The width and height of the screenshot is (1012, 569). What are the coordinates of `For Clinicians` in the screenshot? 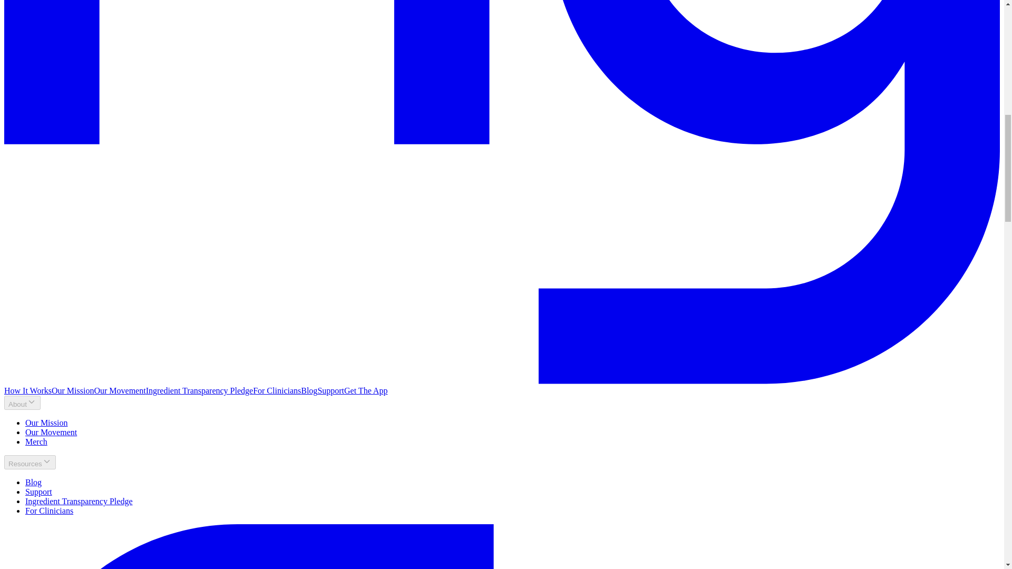 It's located at (49, 511).